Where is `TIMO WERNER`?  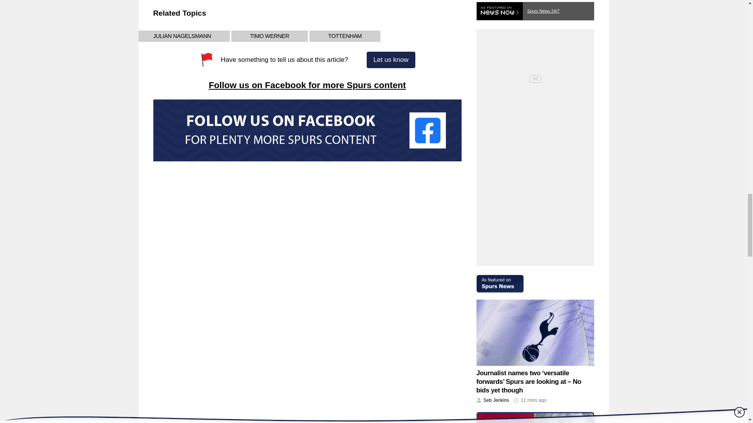 TIMO WERNER is located at coordinates (269, 36).